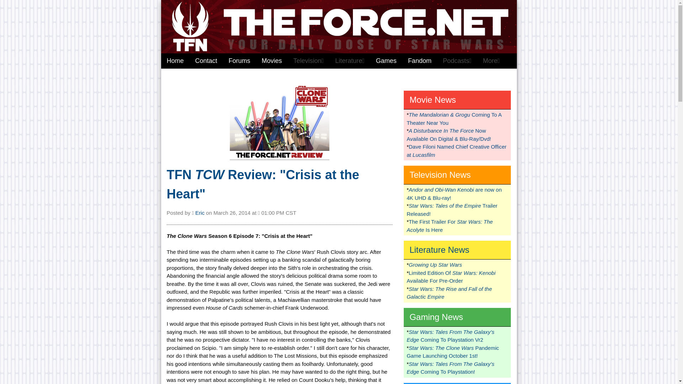  I want to click on Forums, so click(240, 61).